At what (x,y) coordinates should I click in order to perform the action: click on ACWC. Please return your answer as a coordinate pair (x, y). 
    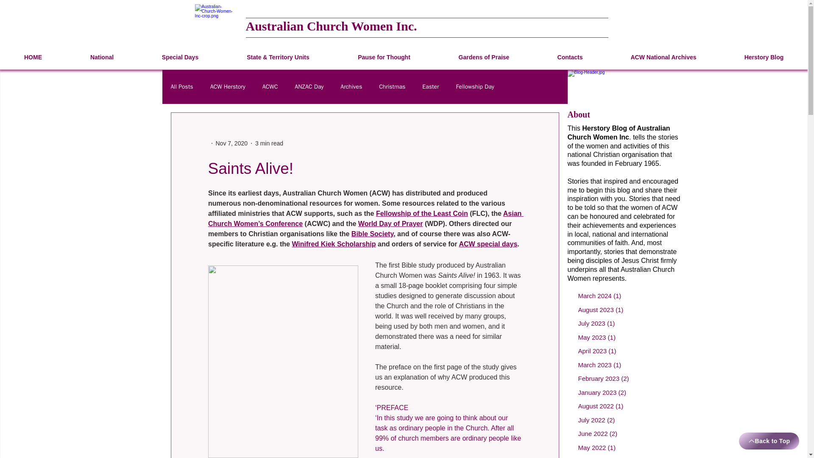
    Looking at the image, I should click on (270, 87).